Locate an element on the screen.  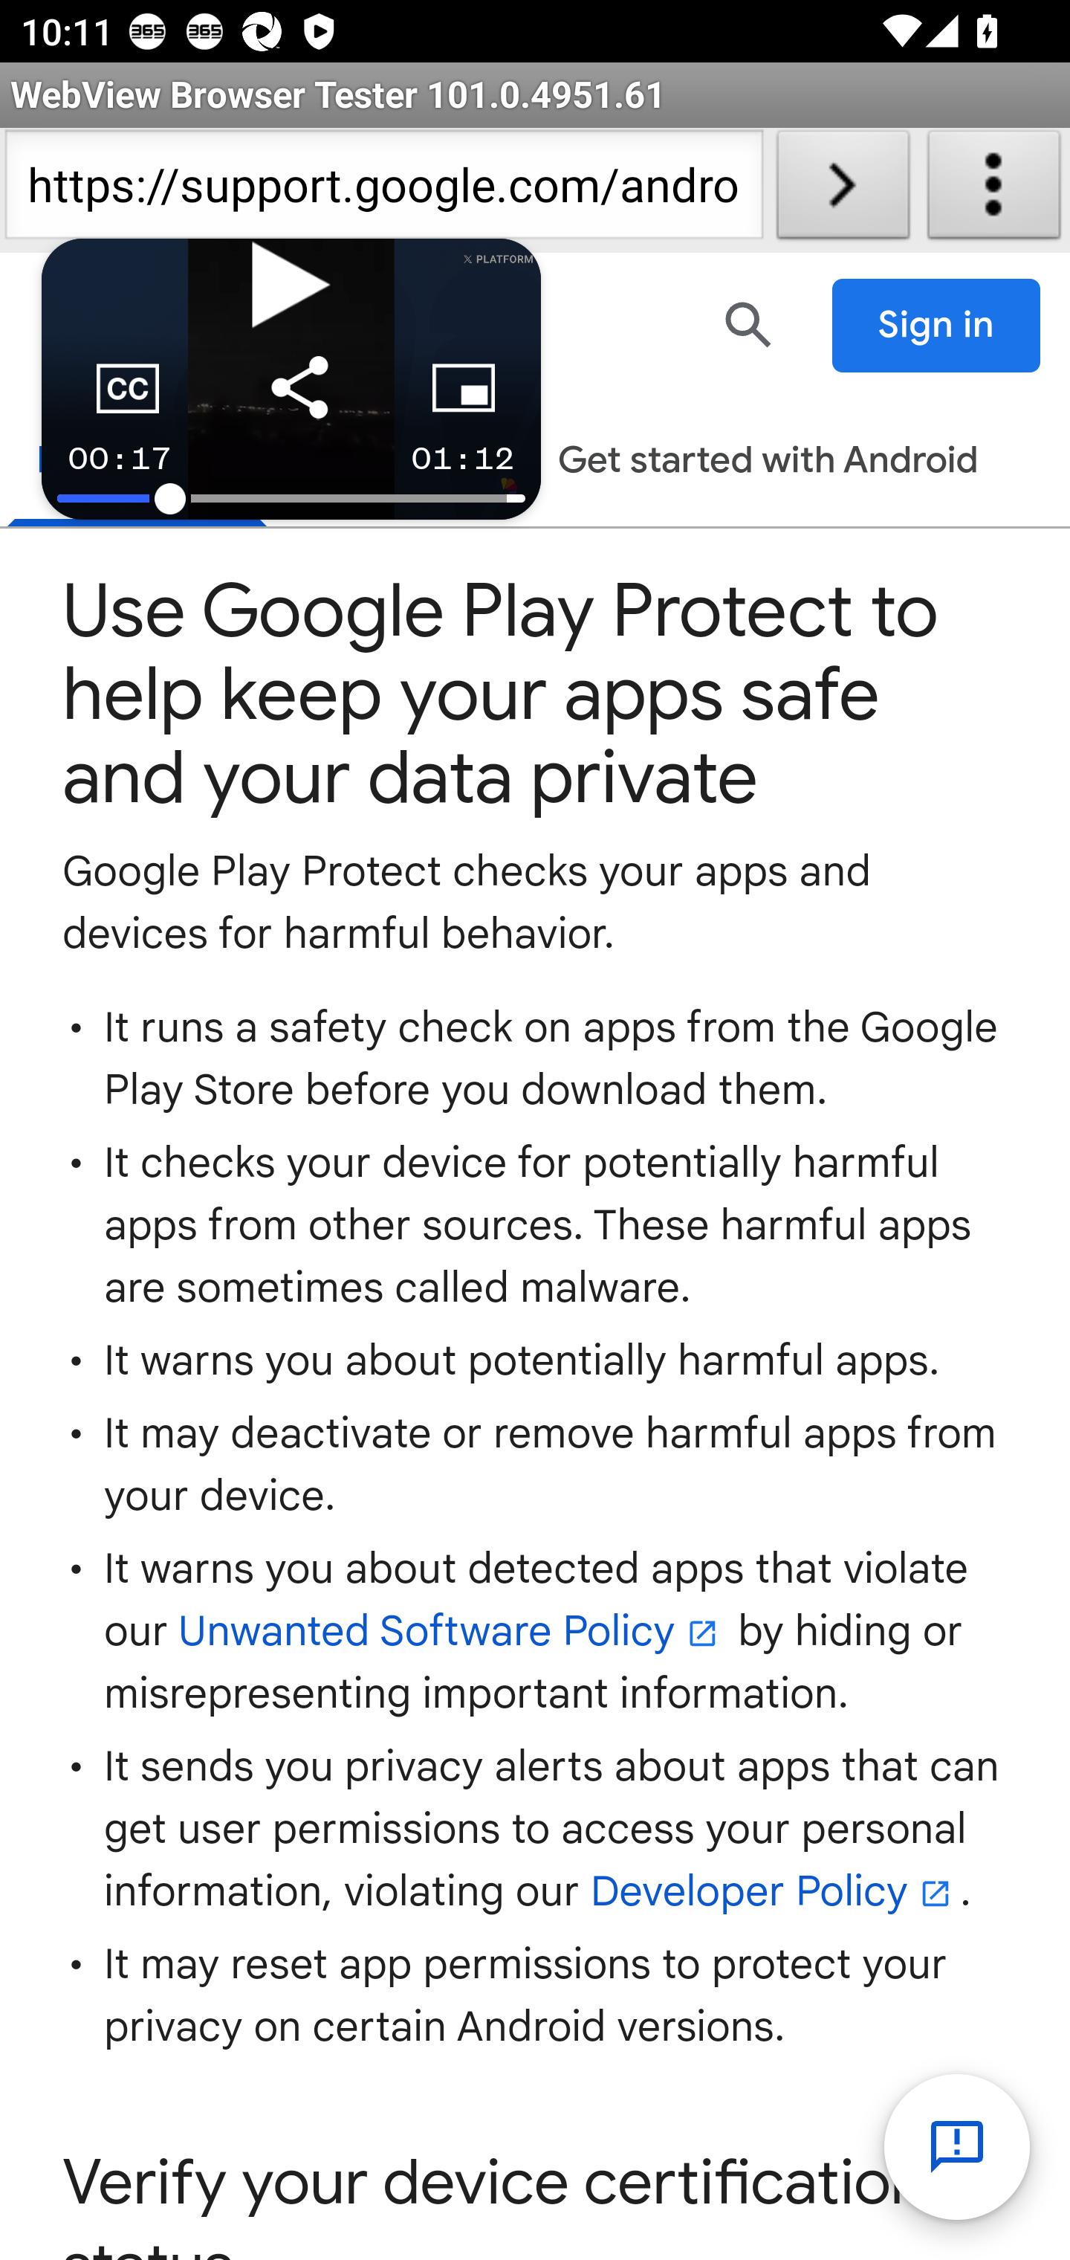
Unwanted Software Policy is located at coordinates (452, 1633).